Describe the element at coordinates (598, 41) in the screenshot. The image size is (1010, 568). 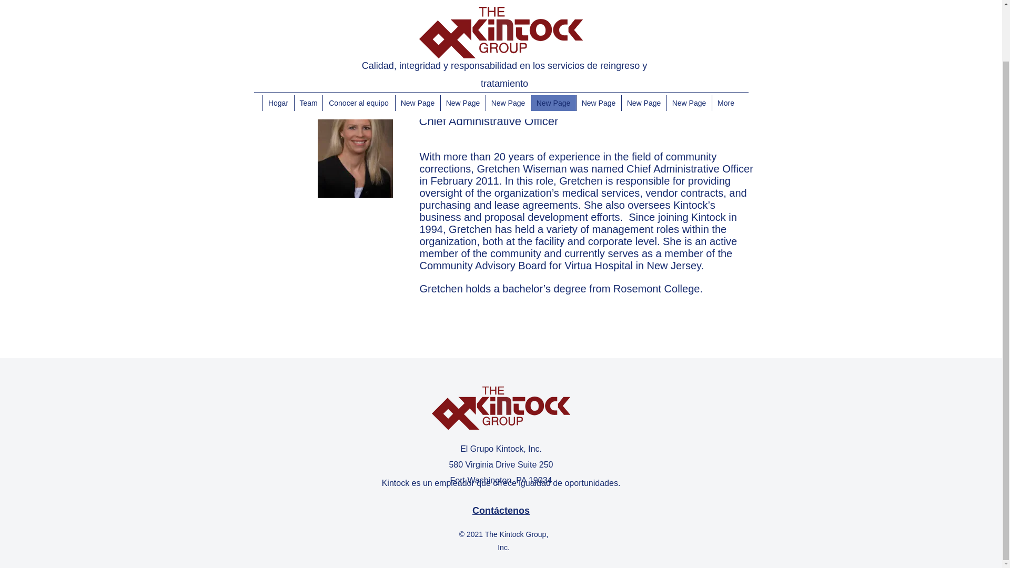
I see `New Page` at that location.